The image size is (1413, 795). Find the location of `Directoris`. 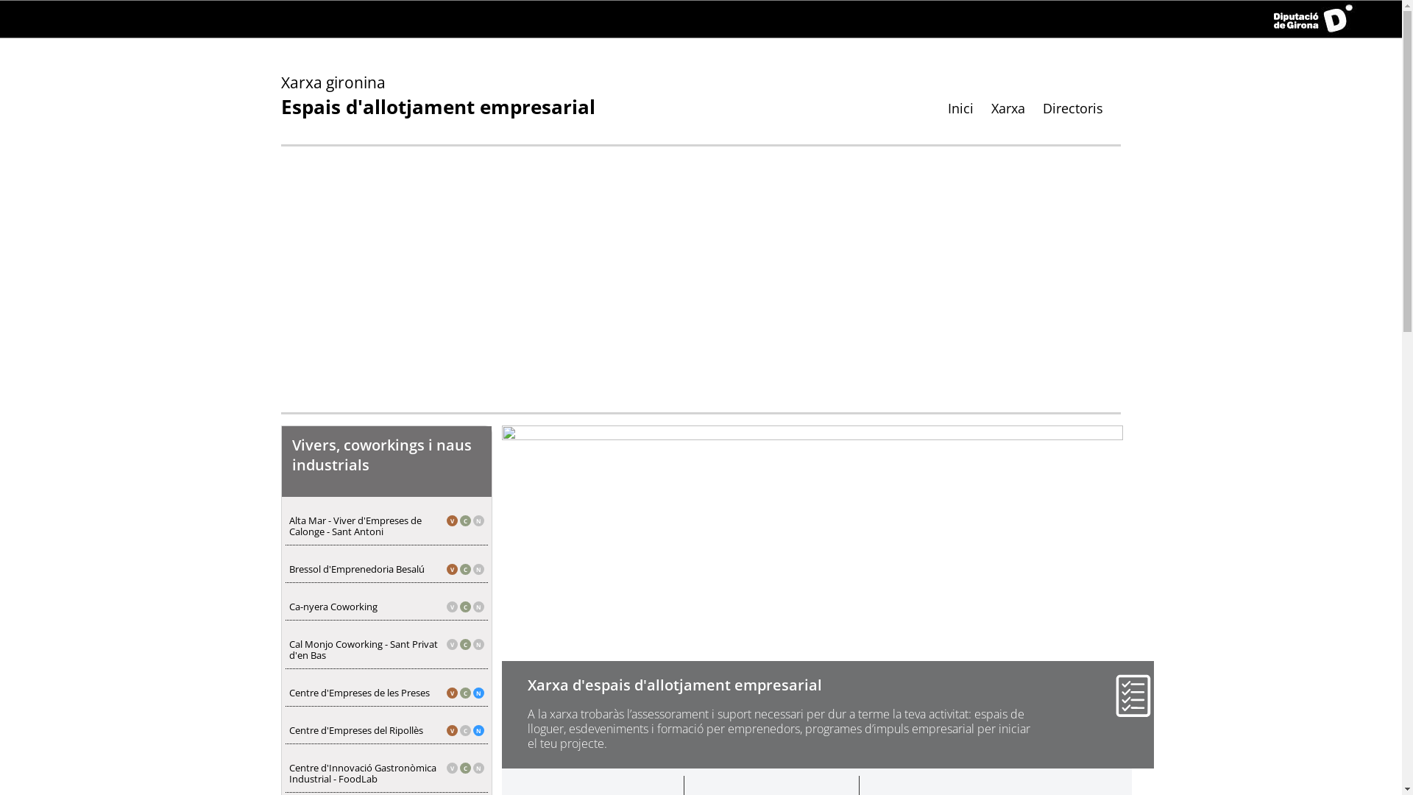

Directoris is located at coordinates (1072, 107).